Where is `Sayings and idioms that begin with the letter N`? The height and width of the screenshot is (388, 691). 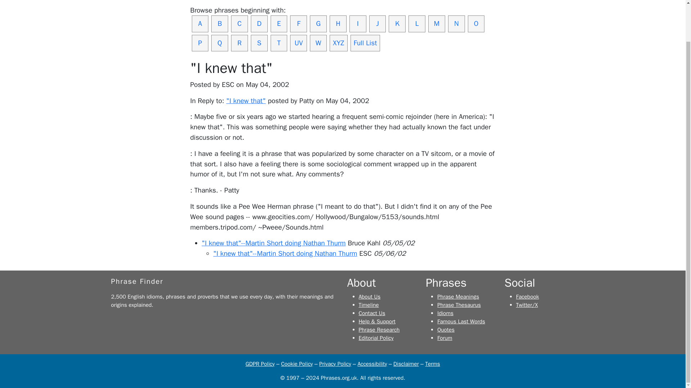 Sayings and idioms that begin with the letter N is located at coordinates (456, 24).